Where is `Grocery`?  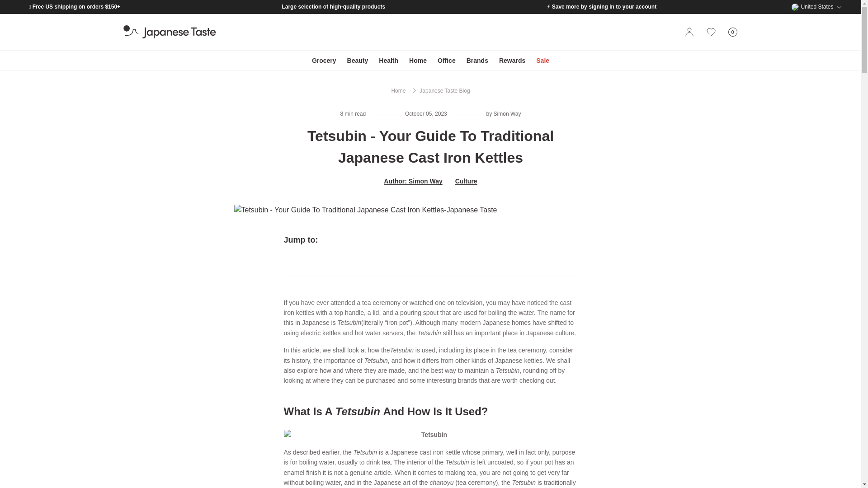 Grocery is located at coordinates (169, 32).